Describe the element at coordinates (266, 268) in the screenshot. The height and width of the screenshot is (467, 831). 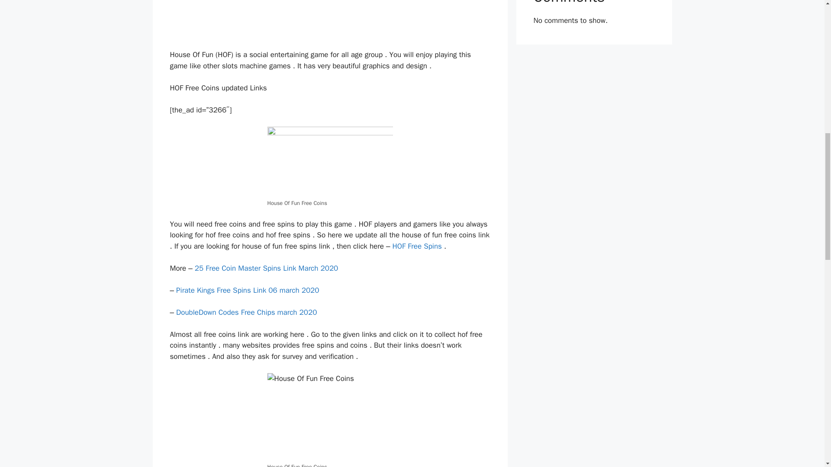
I see `25 Free Coin Master Spins Link March 2020` at that location.